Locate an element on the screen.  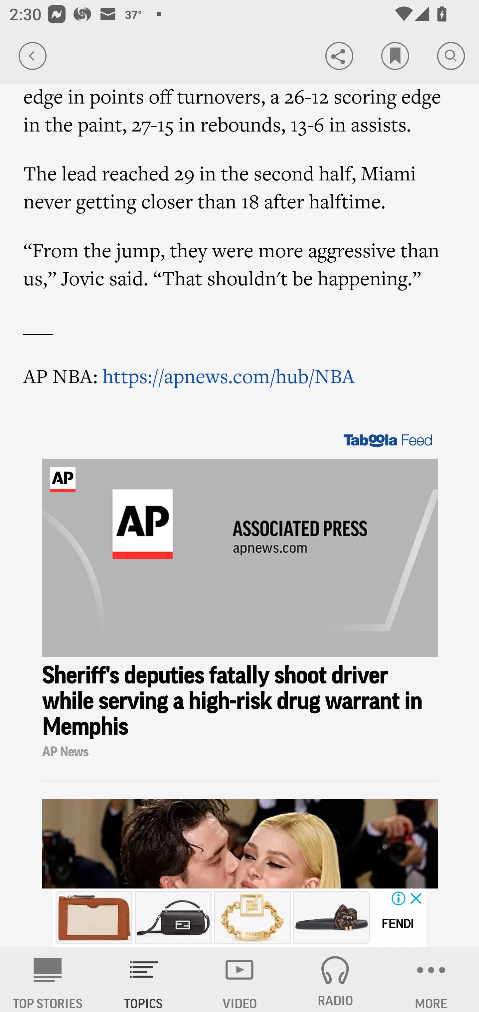
TOPICS is located at coordinates (144, 979).